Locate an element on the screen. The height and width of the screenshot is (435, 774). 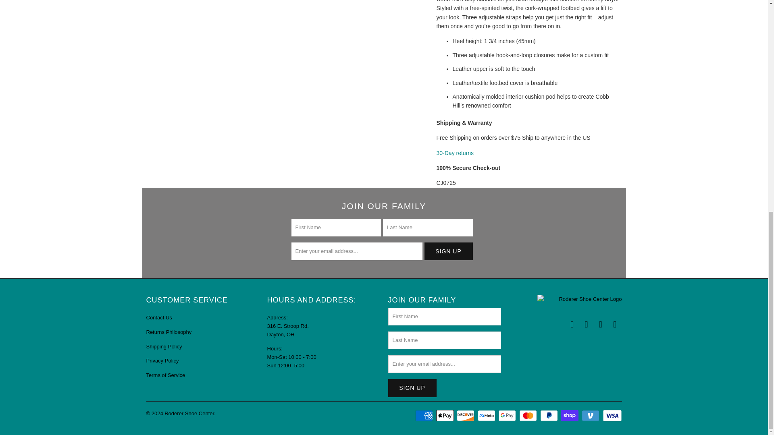
Apple Pay is located at coordinates (446, 416).